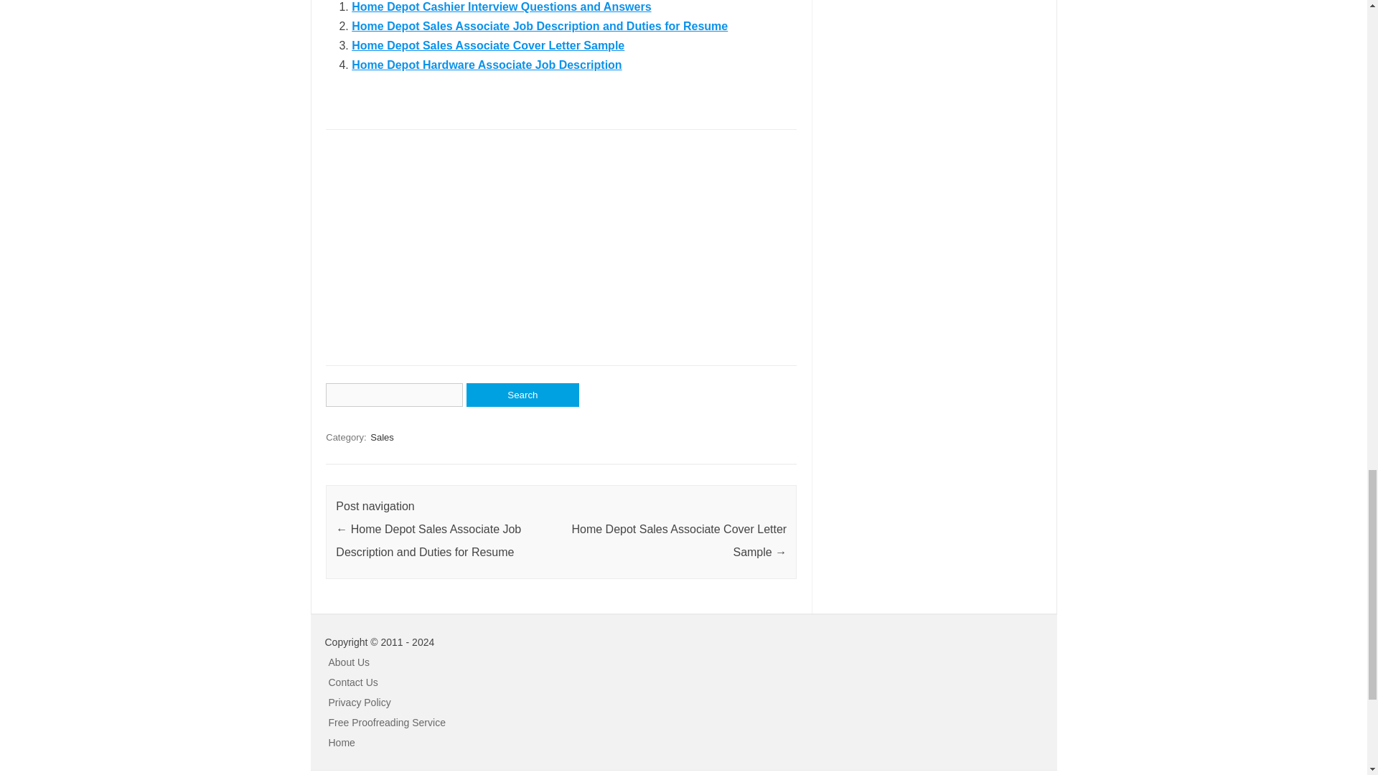 This screenshot has width=1378, height=775. What do you see at coordinates (486, 65) in the screenshot?
I see `Home Depot Hardware Associate Job Description` at bounding box center [486, 65].